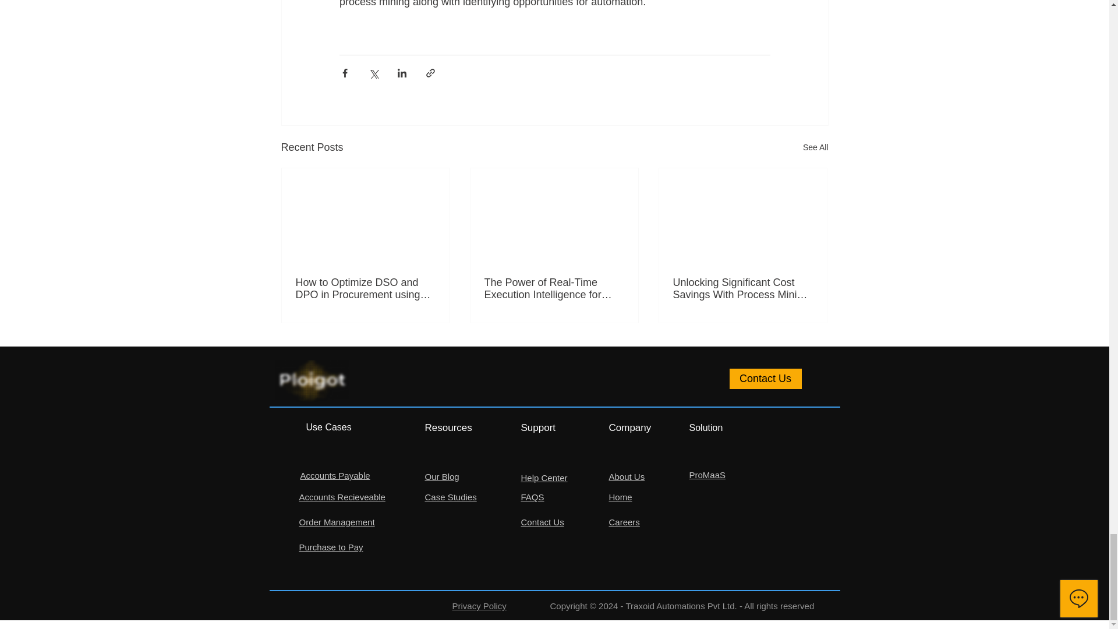 This screenshot has height=629, width=1118. Describe the element at coordinates (442, 476) in the screenshot. I see `Our Blog` at that location.